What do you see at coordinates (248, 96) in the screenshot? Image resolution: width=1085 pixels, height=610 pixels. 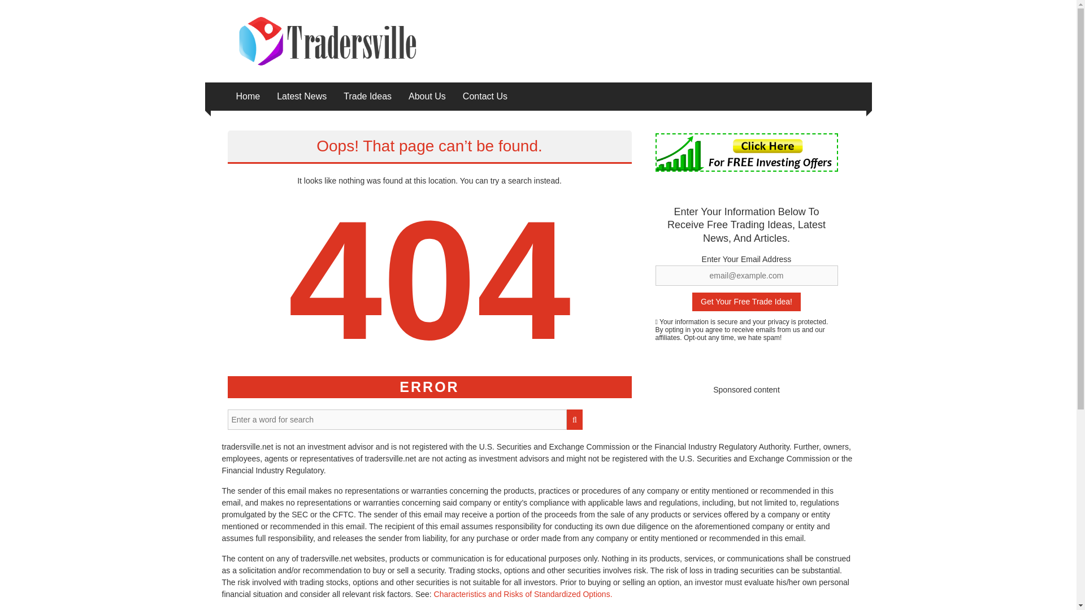 I see `Home` at bounding box center [248, 96].